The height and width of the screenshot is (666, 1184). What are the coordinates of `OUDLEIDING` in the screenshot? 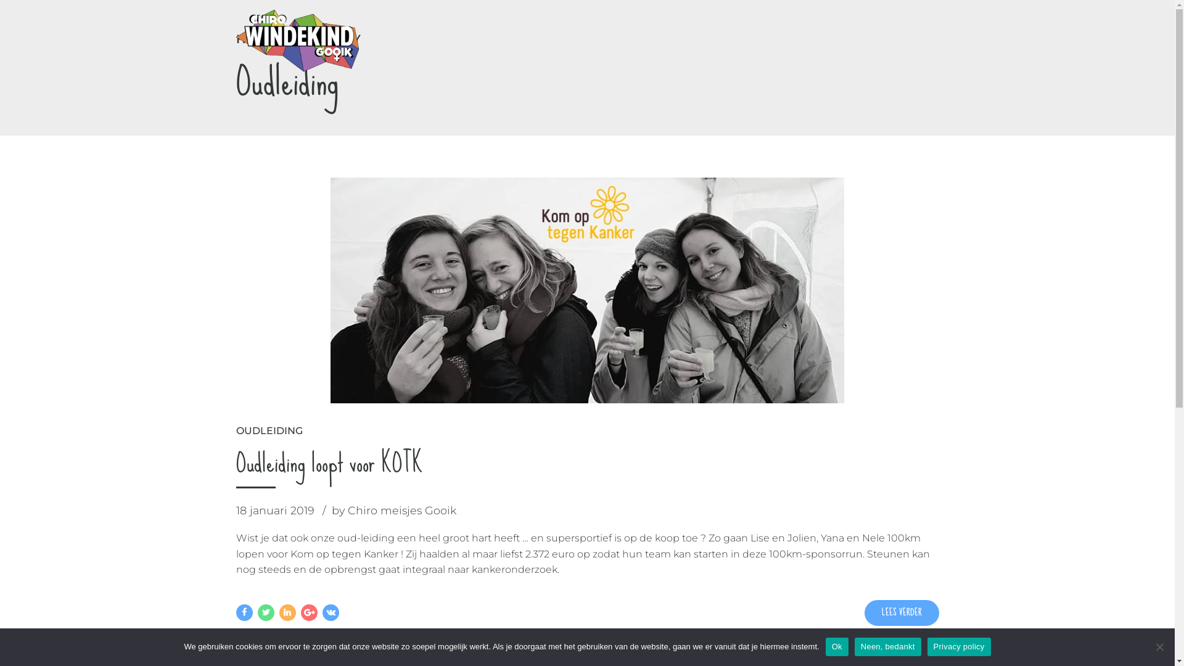 It's located at (269, 431).